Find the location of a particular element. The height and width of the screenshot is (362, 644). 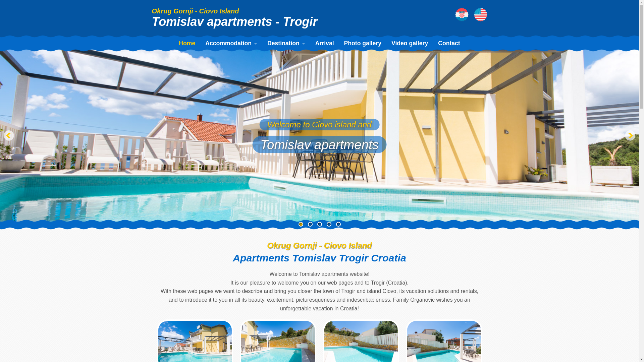

Video gallery is located at coordinates (410, 43).